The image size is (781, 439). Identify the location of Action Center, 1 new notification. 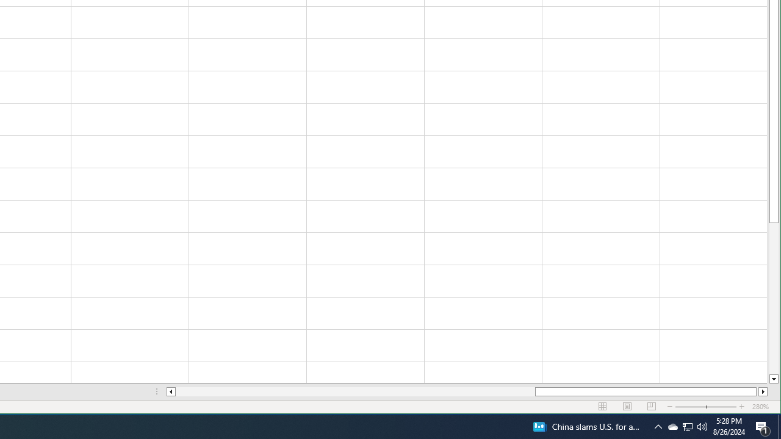
(698, 407).